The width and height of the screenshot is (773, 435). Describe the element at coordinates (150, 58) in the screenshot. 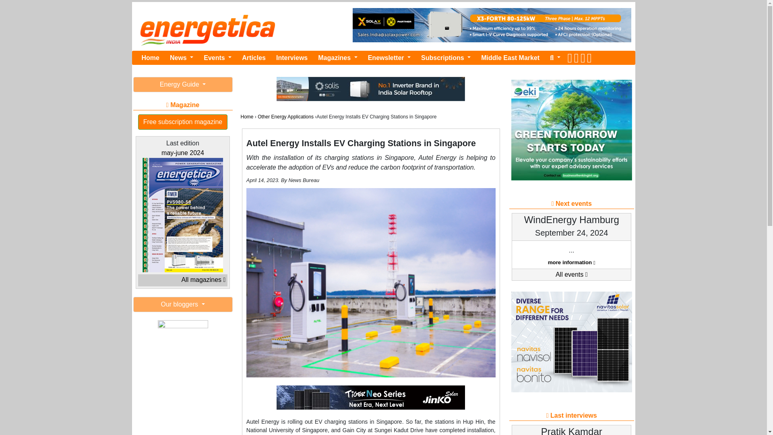

I see `Home` at that location.